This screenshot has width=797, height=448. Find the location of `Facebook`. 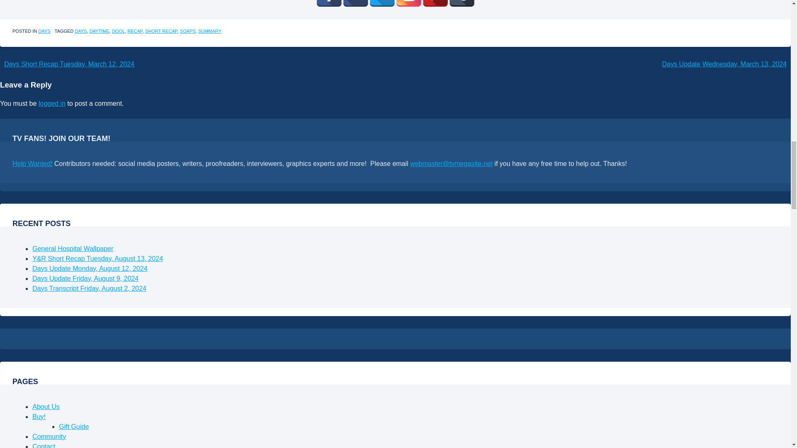

Facebook is located at coordinates (329, 3).